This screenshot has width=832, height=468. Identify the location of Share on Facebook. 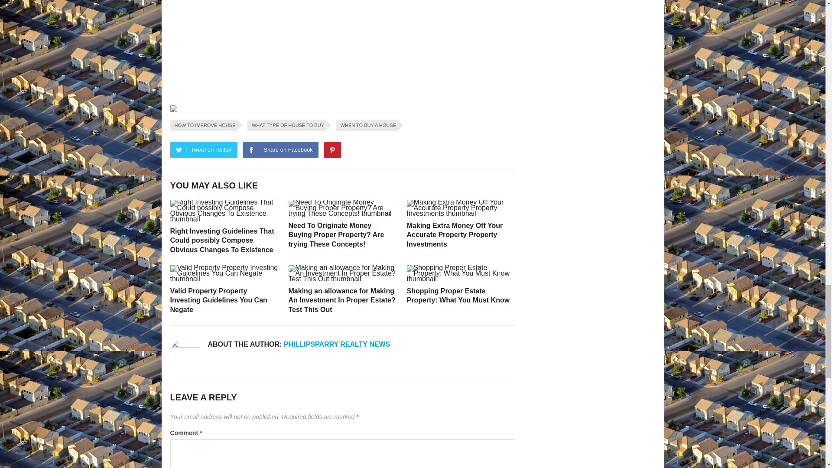
(280, 150).